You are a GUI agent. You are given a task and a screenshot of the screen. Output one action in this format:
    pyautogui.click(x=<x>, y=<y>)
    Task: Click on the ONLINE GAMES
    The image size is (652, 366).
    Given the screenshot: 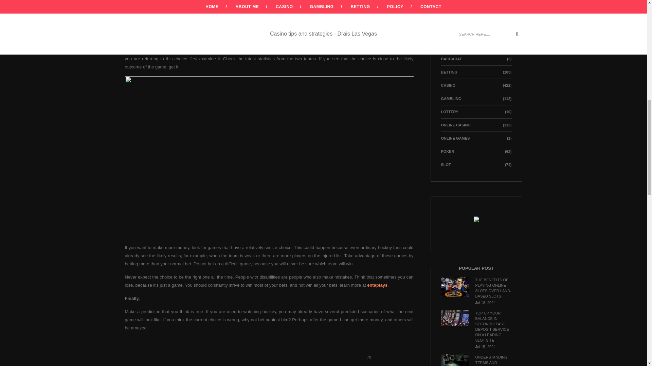 What is the action you would take?
    pyautogui.click(x=455, y=138)
    